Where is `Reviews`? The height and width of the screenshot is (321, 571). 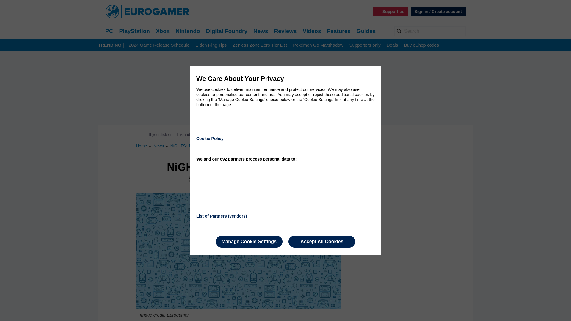
Reviews is located at coordinates (285, 31).